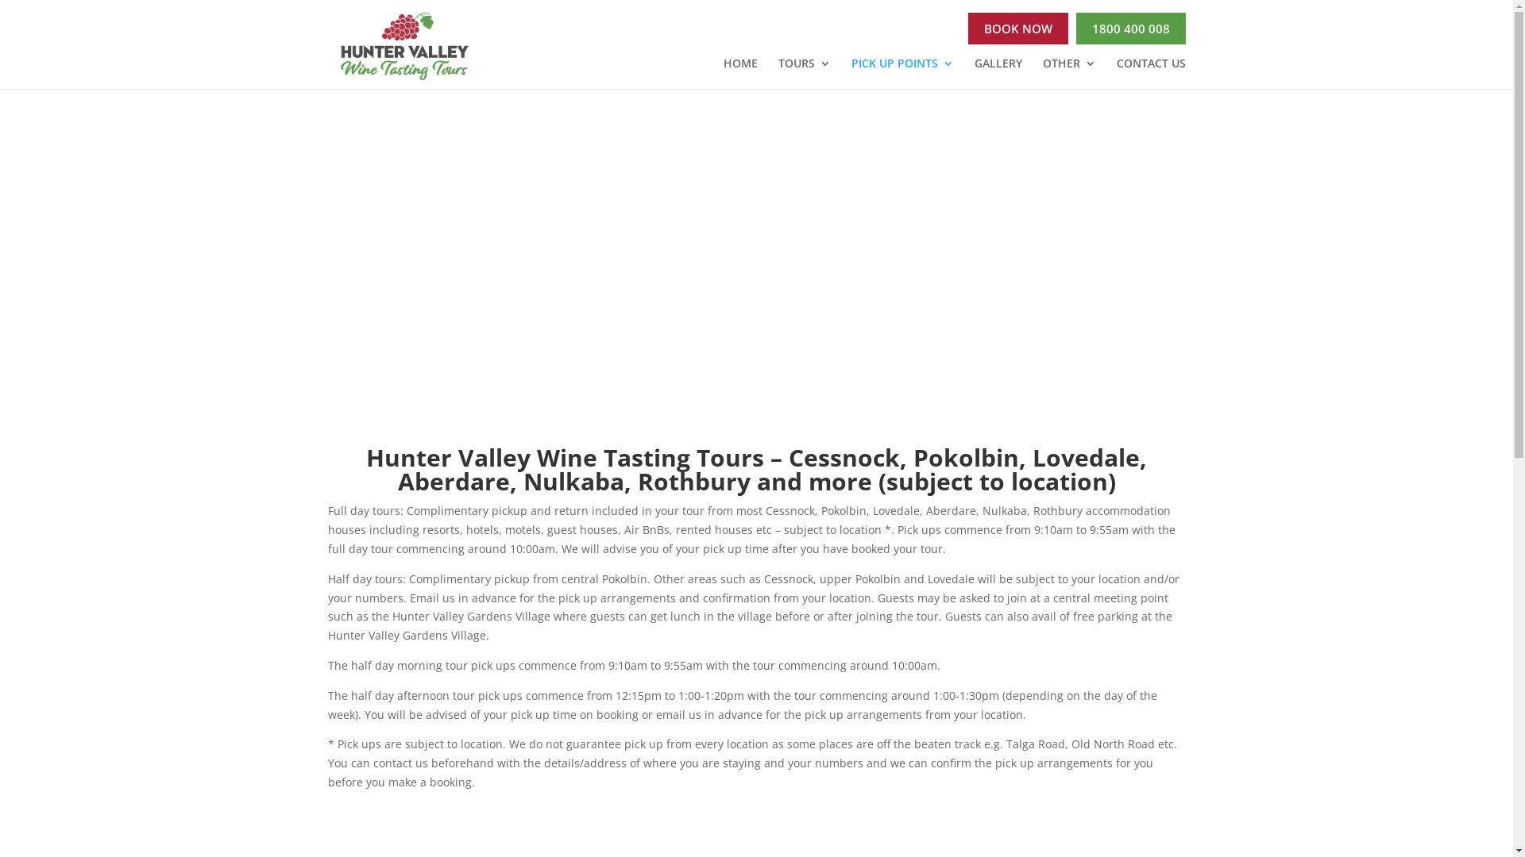  What do you see at coordinates (1069, 73) in the screenshot?
I see `OTHER` at bounding box center [1069, 73].